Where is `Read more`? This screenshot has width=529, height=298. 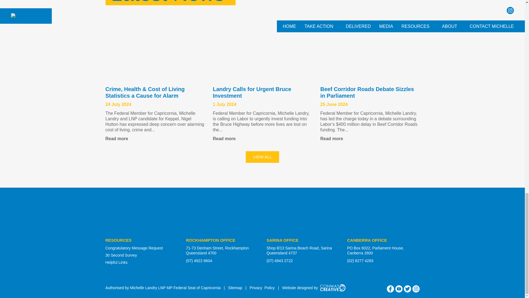 Read more is located at coordinates (370, 139).